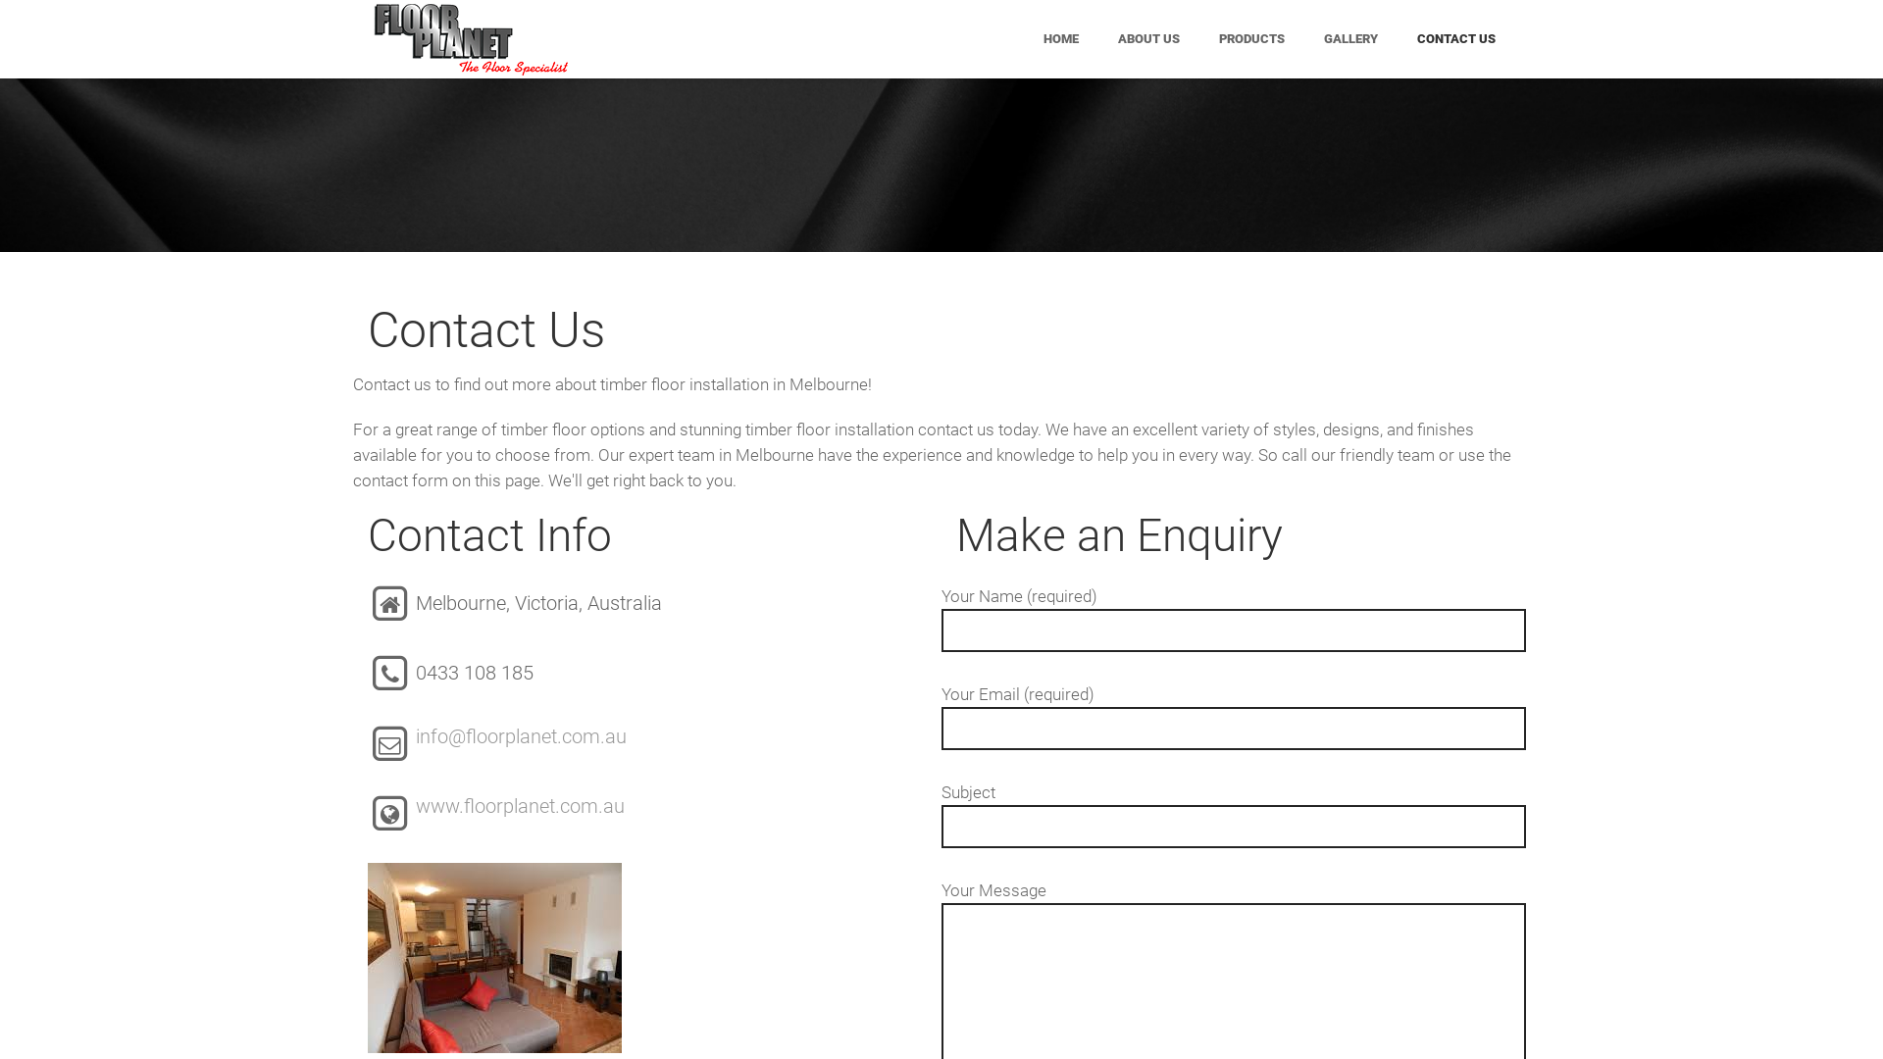  I want to click on www.floorplanet.com.au, so click(520, 806).